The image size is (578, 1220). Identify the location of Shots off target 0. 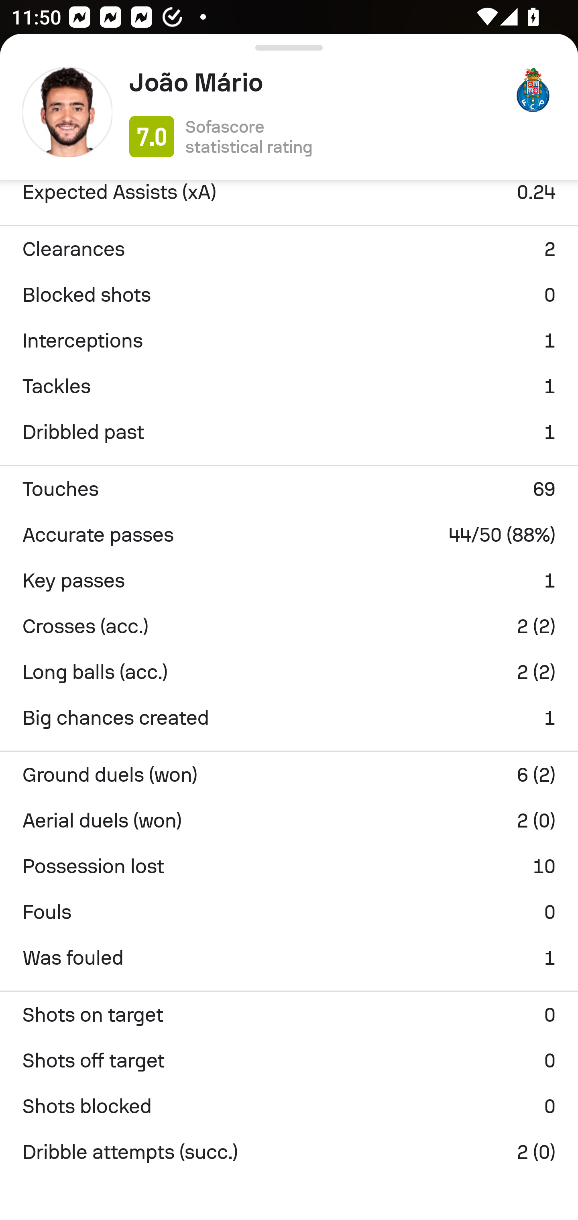
(289, 1061).